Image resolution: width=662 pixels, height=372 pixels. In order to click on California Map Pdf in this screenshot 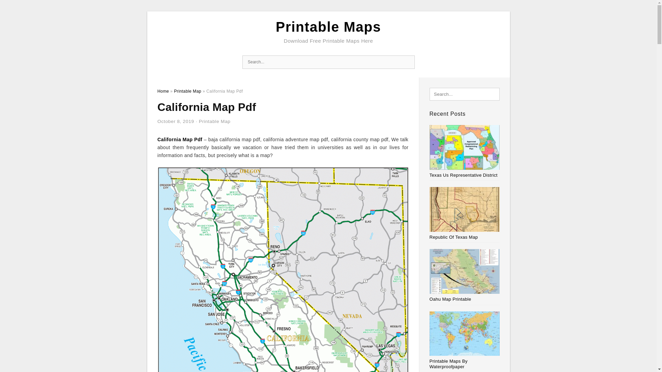, I will do `click(179, 139)`.